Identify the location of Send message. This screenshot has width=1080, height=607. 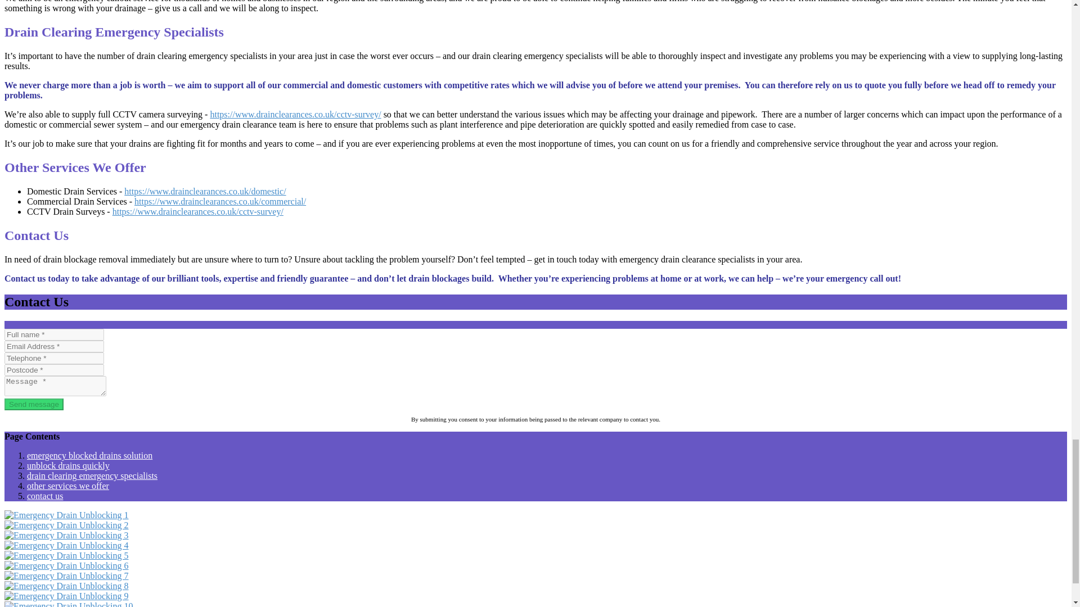
(34, 404).